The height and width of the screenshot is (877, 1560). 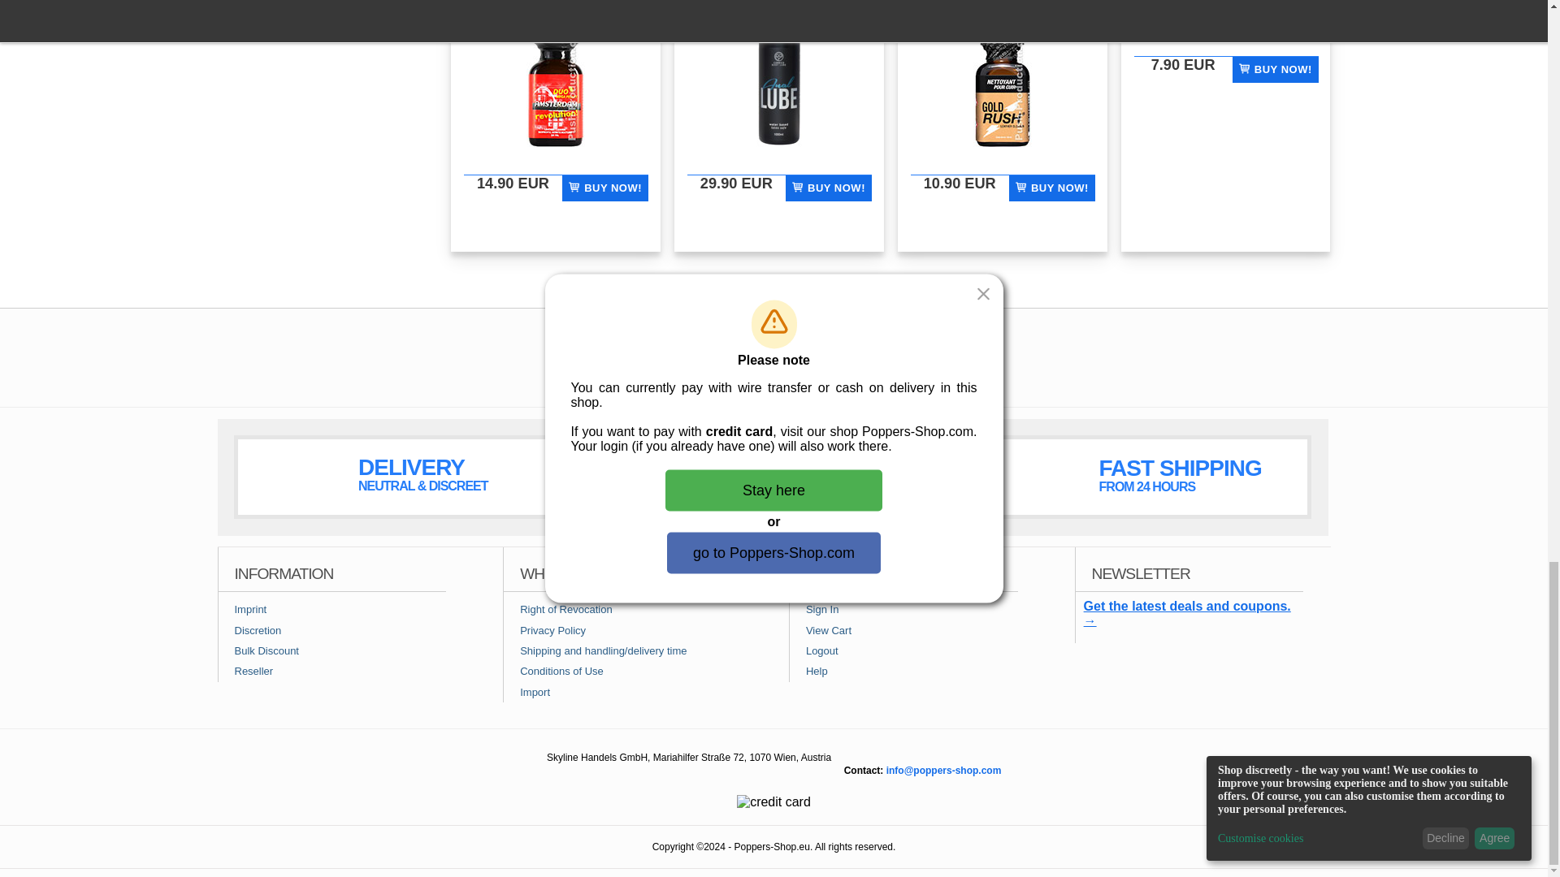 What do you see at coordinates (773, 801) in the screenshot?
I see `credit card` at bounding box center [773, 801].